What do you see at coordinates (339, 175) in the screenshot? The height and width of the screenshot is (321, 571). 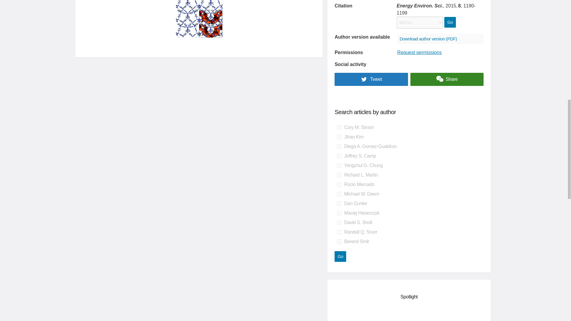 I see `on` at bounding box center [339, 175].